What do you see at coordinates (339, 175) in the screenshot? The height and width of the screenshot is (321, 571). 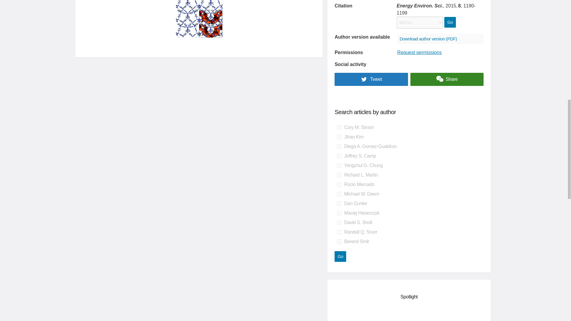 I see `on` at bounding box center [339, 175].